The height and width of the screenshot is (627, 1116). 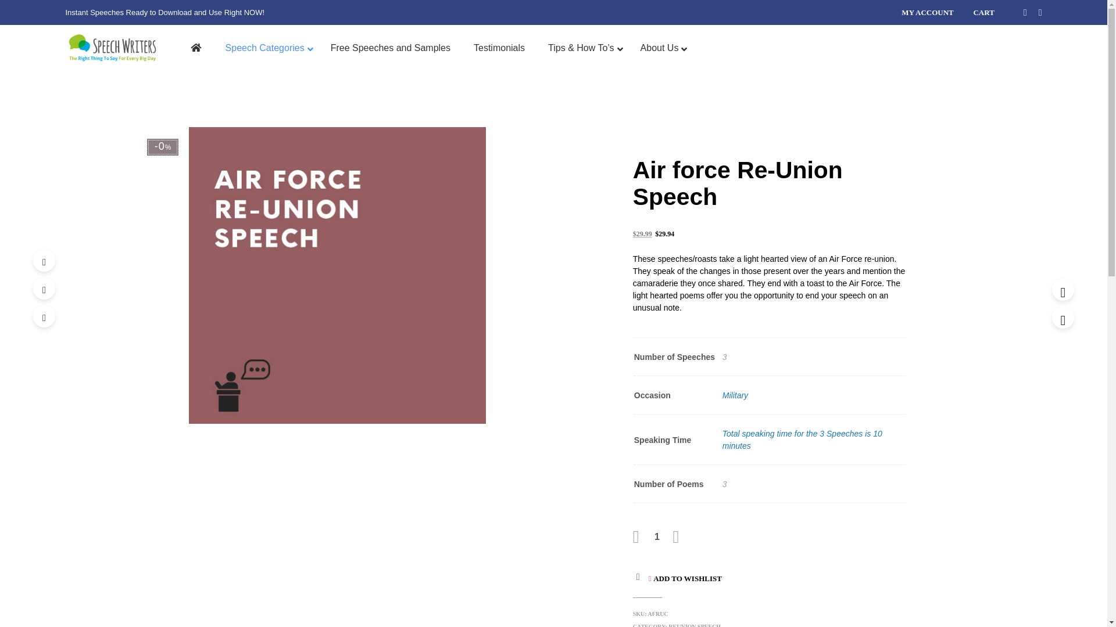 I want to click on Speech Categories, so click(x=266, y=49).